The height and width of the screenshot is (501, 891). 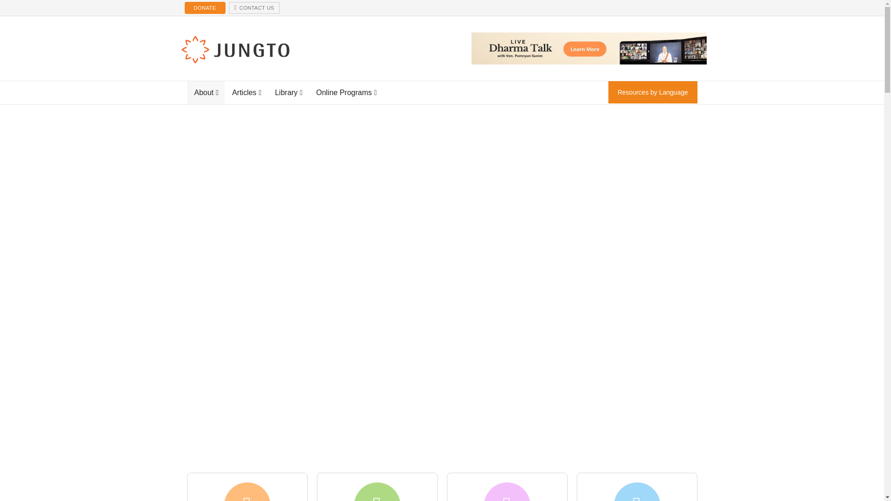 I want to click on DONATE, so click(x=205, y=8).